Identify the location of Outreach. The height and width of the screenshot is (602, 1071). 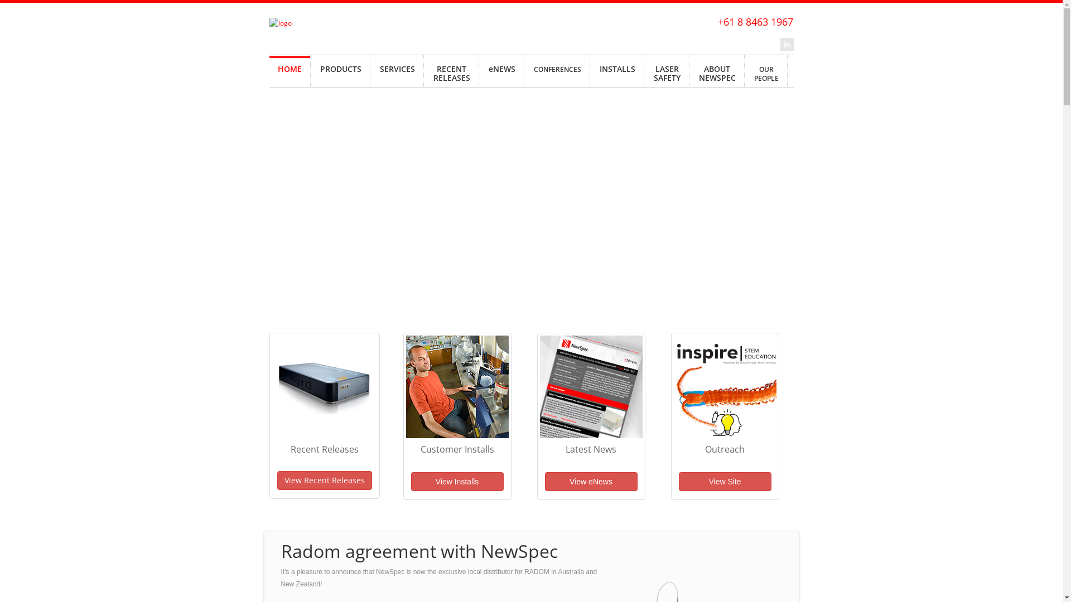
(725, 449).